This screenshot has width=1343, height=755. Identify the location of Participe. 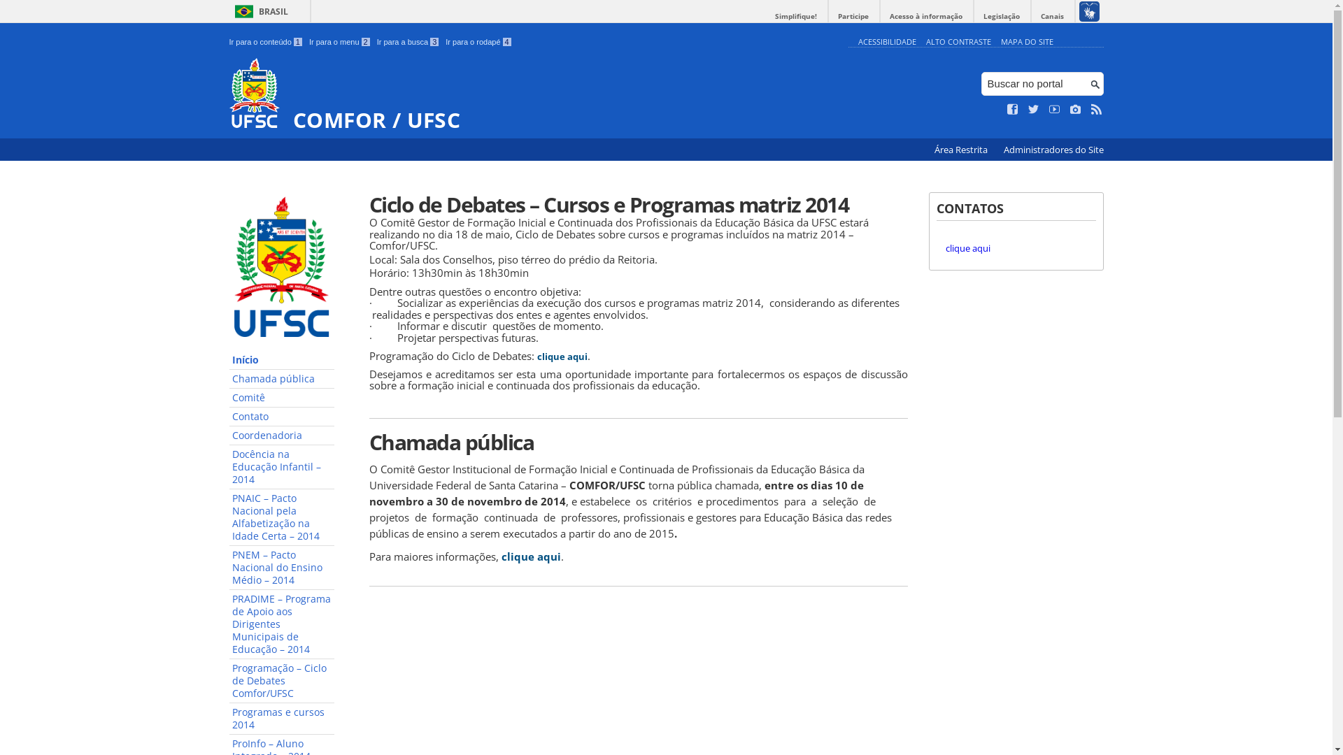
(853, 17).